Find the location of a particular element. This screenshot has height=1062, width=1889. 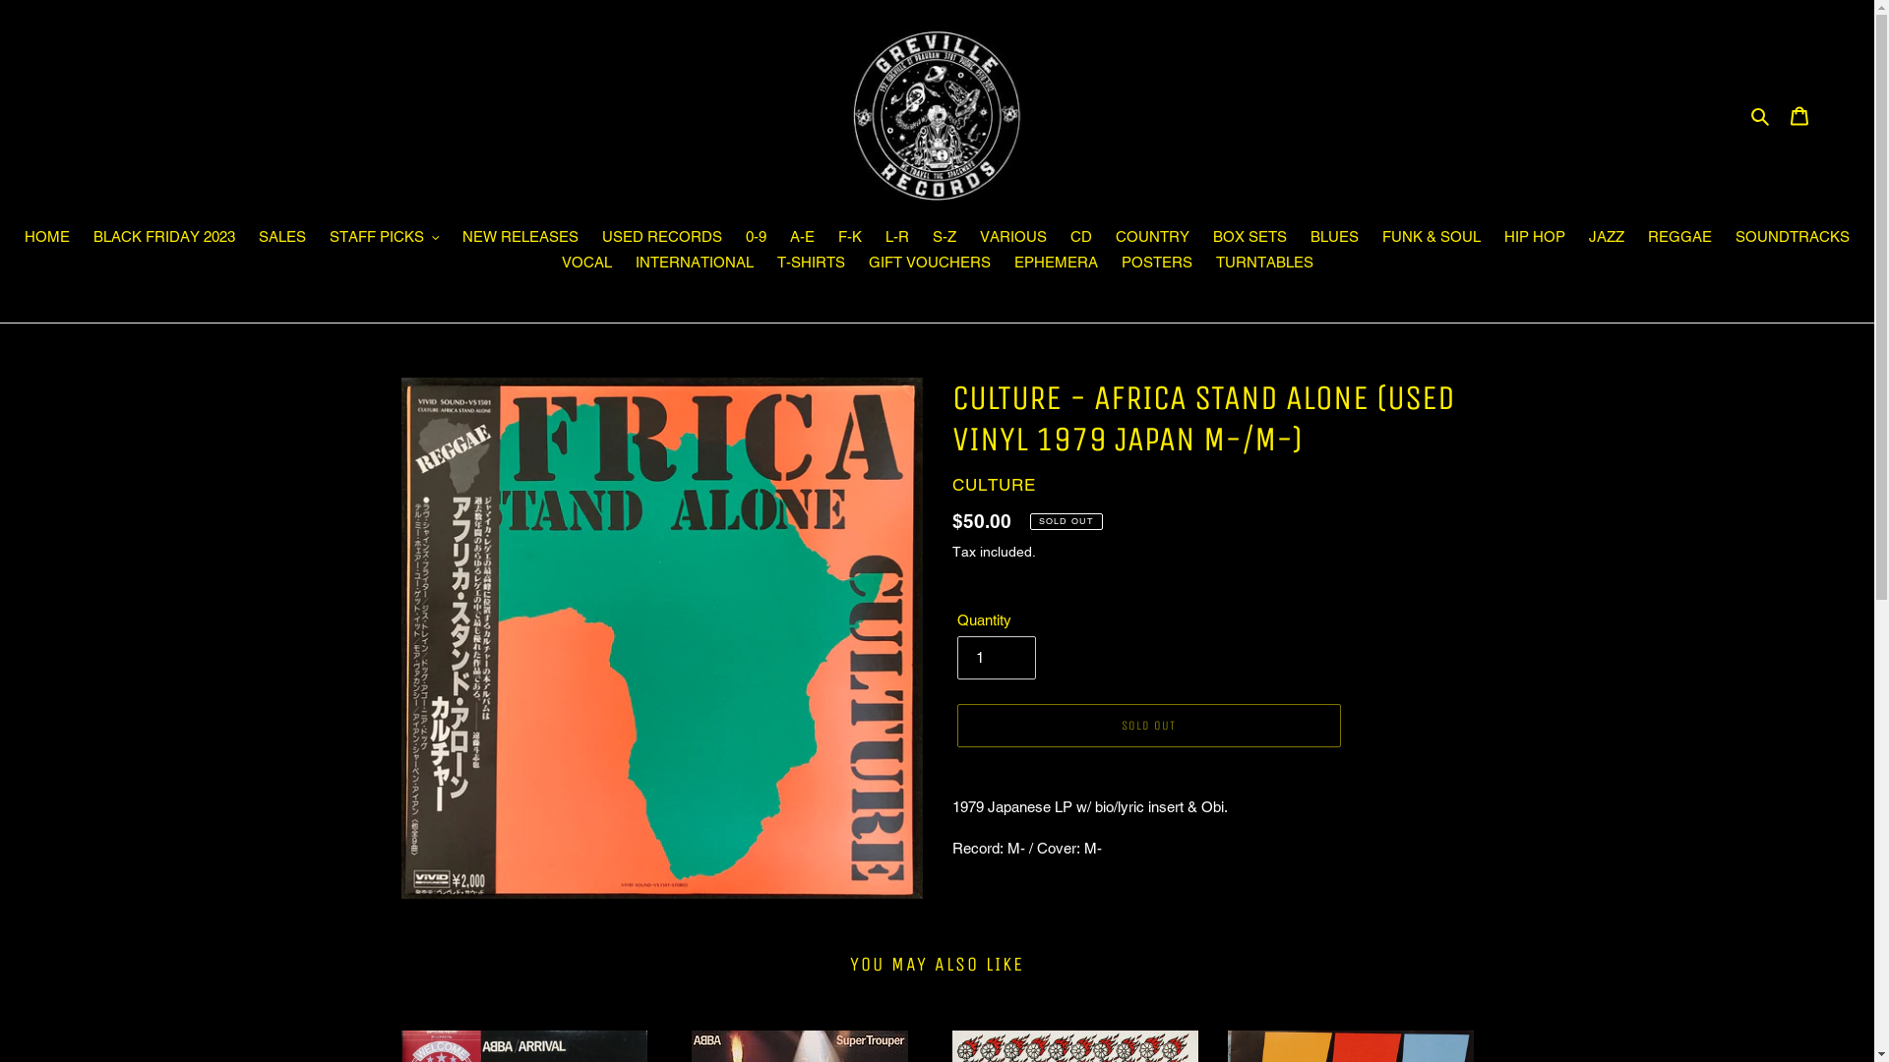

S-Z is located at coordinates (944, 239).